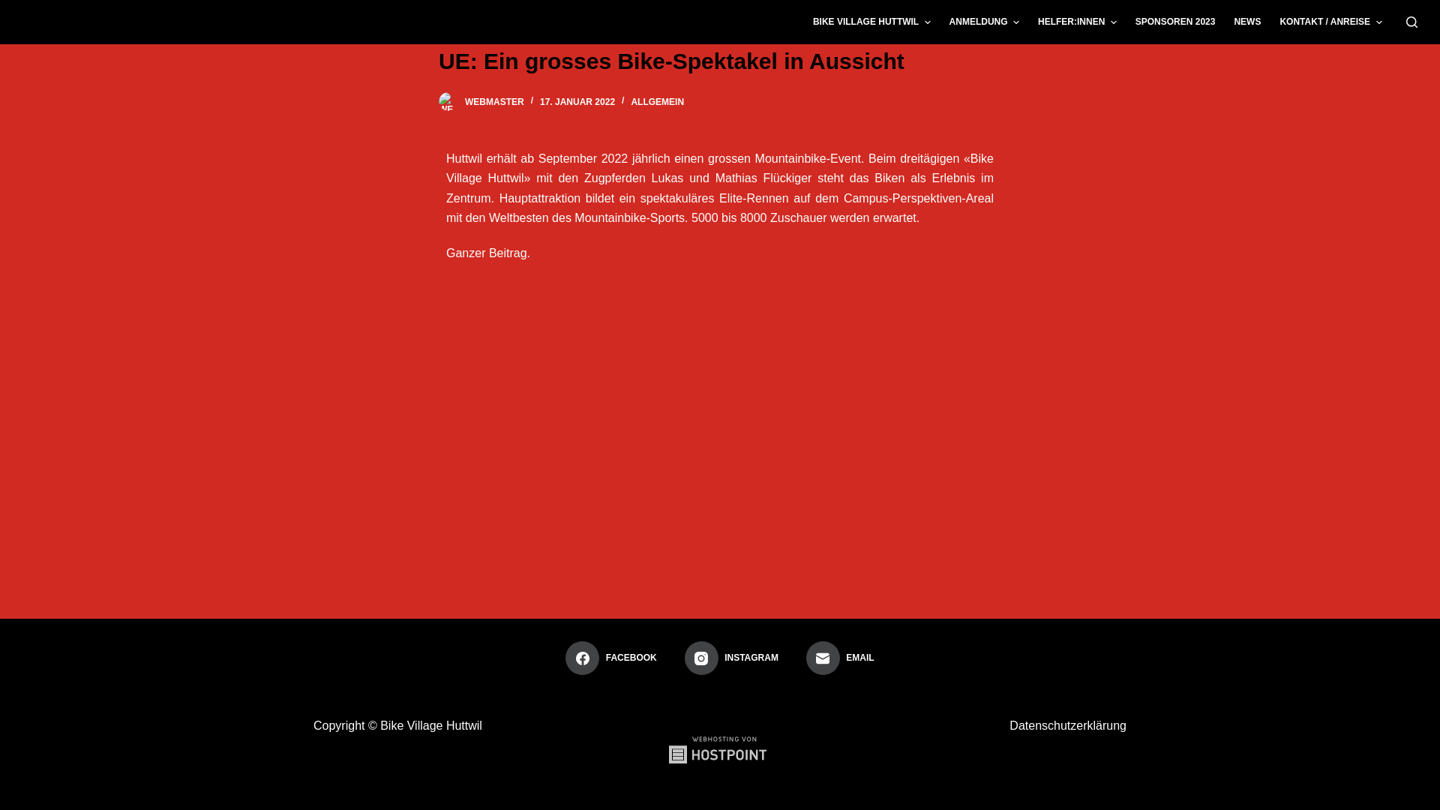 The width and height of the screenshot is (1440, 810). Describe the element at coordinates (840, 658) in the screenshot. I see `EMAIL` at that location.